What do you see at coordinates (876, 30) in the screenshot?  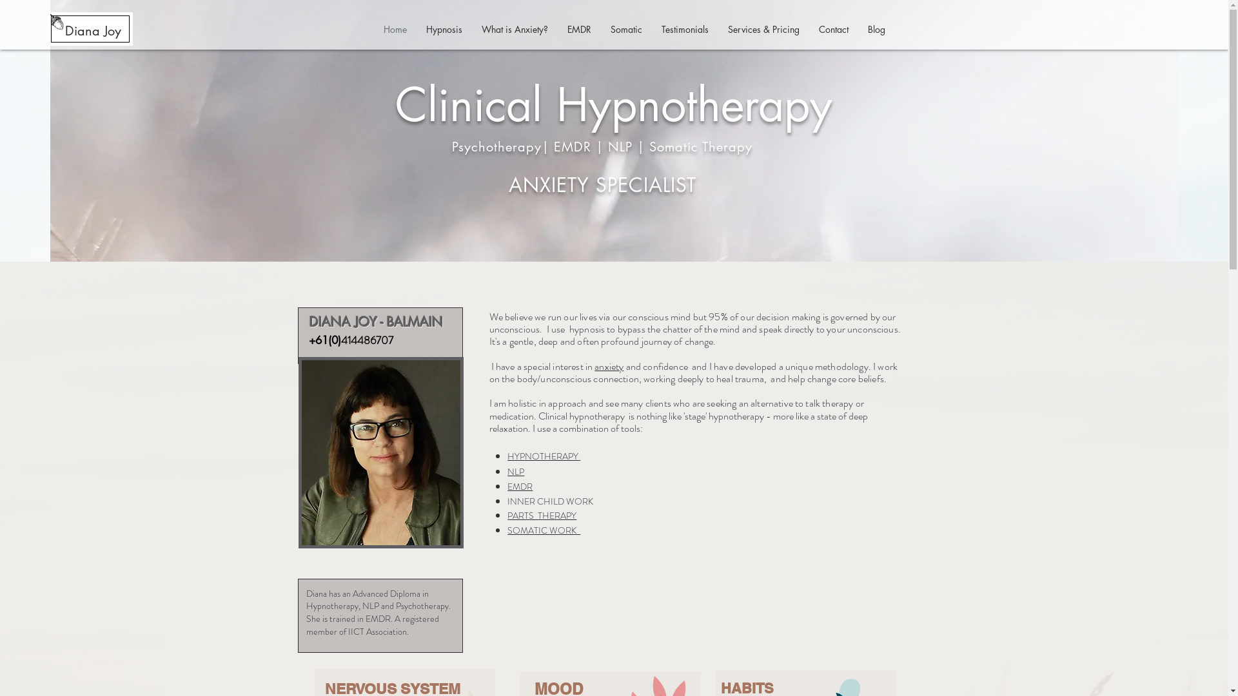 I see `Blog` at bounding box center [876, 30].